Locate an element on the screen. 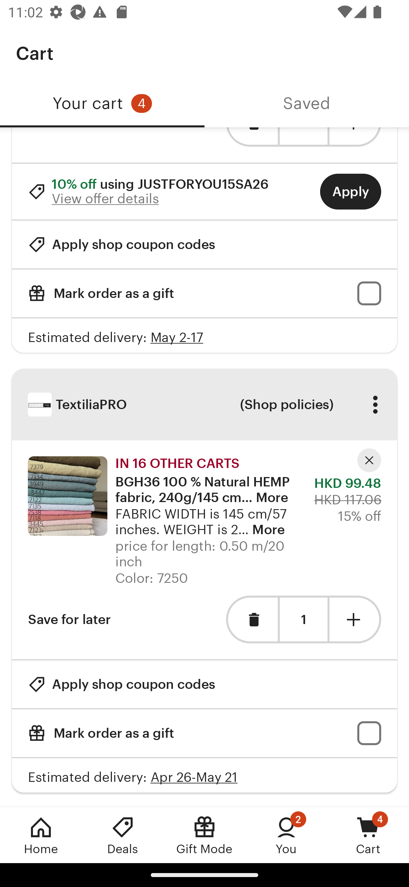 The image size is (409, 887). 1 is located at coordinates (303, 620).